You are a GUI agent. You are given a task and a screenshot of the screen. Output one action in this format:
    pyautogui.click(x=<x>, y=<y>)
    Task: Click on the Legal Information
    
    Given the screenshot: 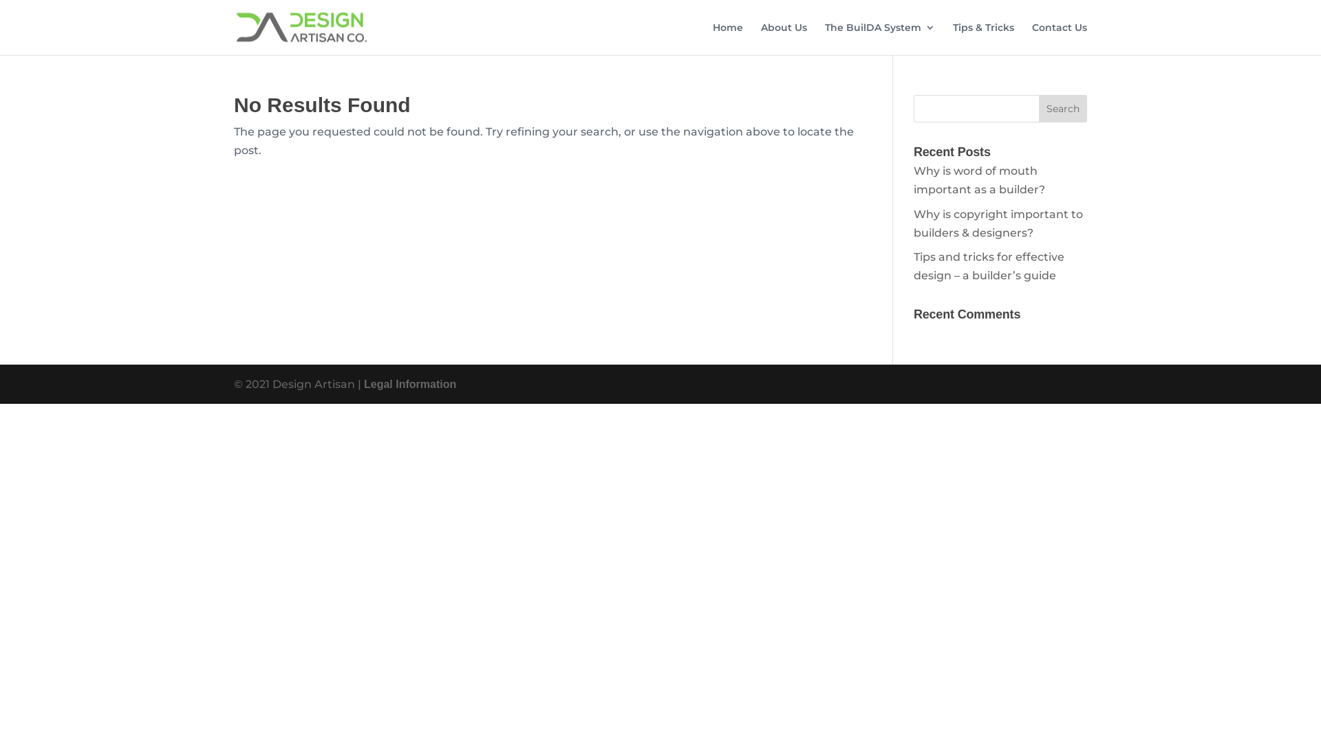 What is the action you would take?
    pyautogui.click(x=410, y=384)
    